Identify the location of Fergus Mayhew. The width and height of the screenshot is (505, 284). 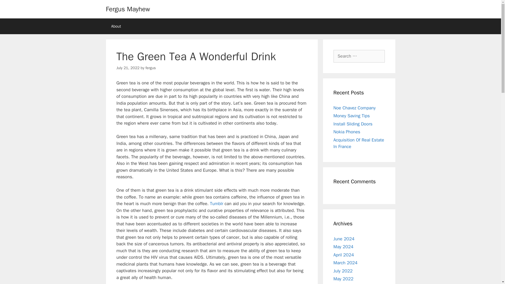
(128, 9).